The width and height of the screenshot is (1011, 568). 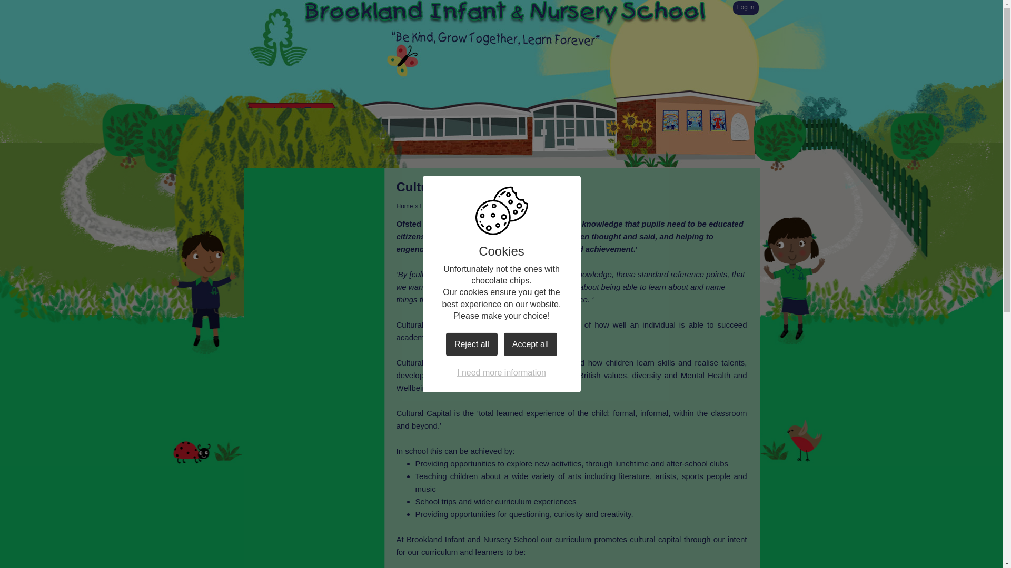 I want to click on Key Information, so click(x=294, y=163).